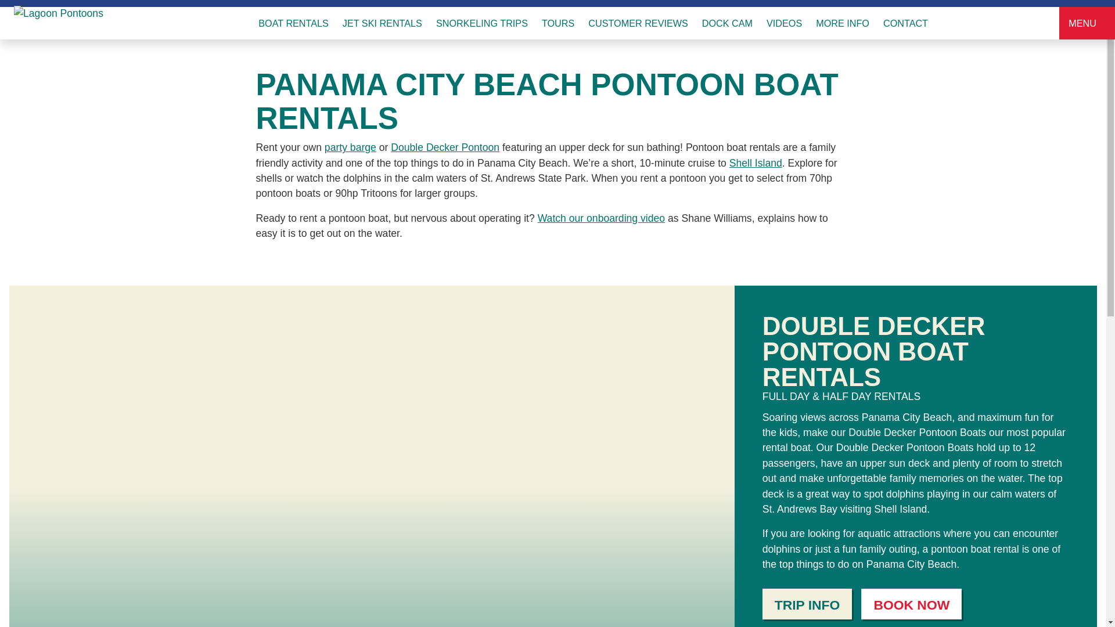 The image size is (1115, 627). I want to click on BOAT RENTALS, so click(297, 23).